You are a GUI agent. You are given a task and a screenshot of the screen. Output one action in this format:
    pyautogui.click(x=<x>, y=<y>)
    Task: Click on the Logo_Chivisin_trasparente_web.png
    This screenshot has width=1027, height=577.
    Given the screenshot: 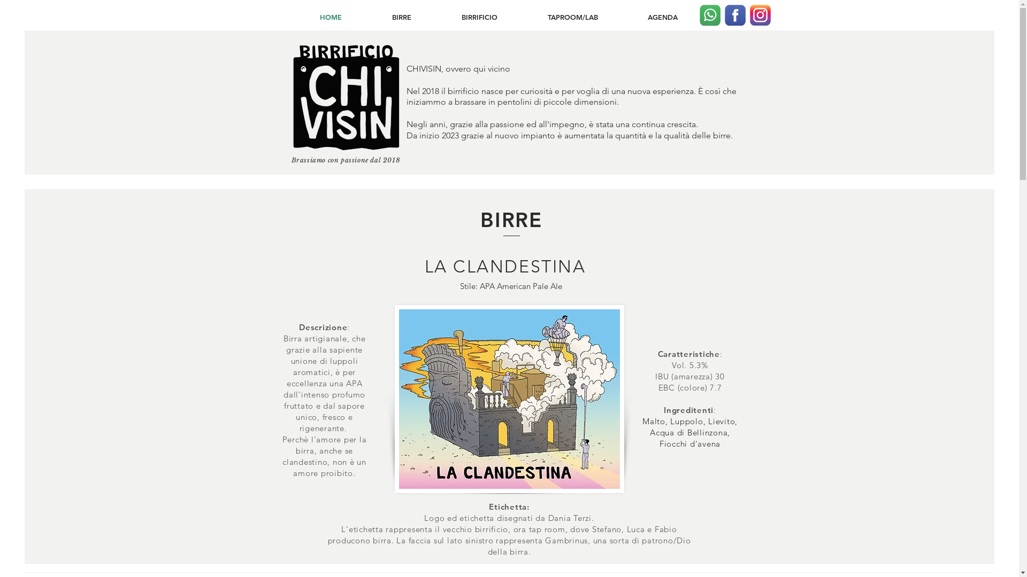 What is the action you would take?
    pyautogui.click(x=346, y=98)
    